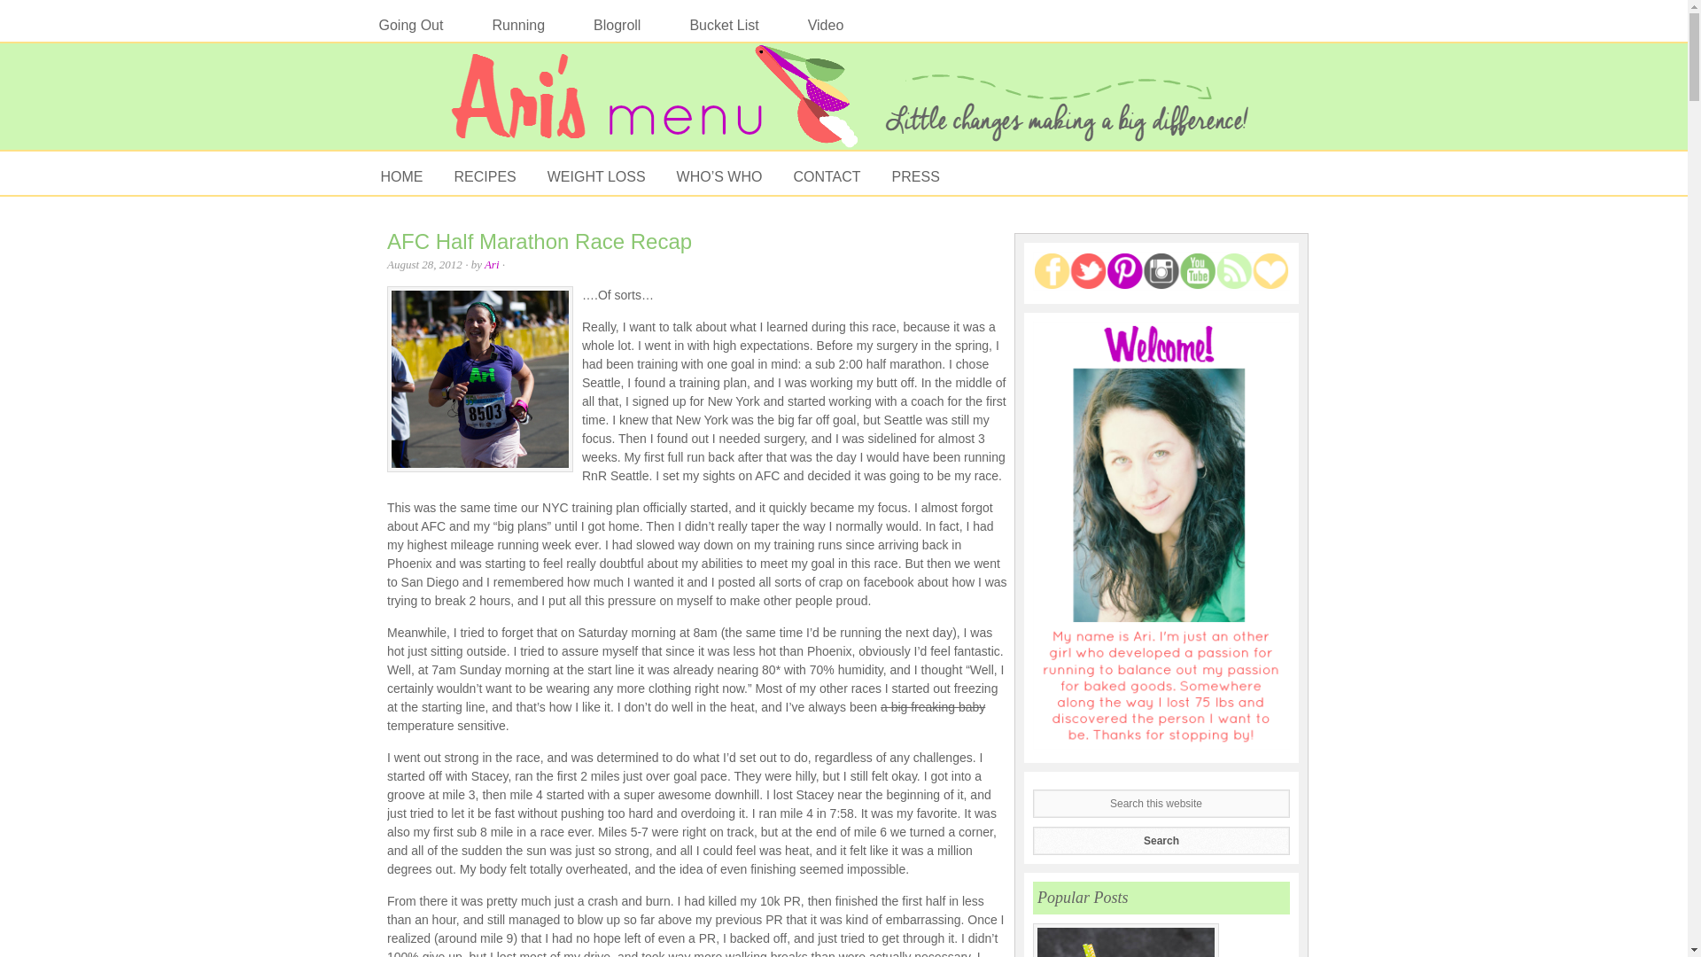  Describe the element at coordinates (826, 25) in the screenshot. I see `Video` at that location.